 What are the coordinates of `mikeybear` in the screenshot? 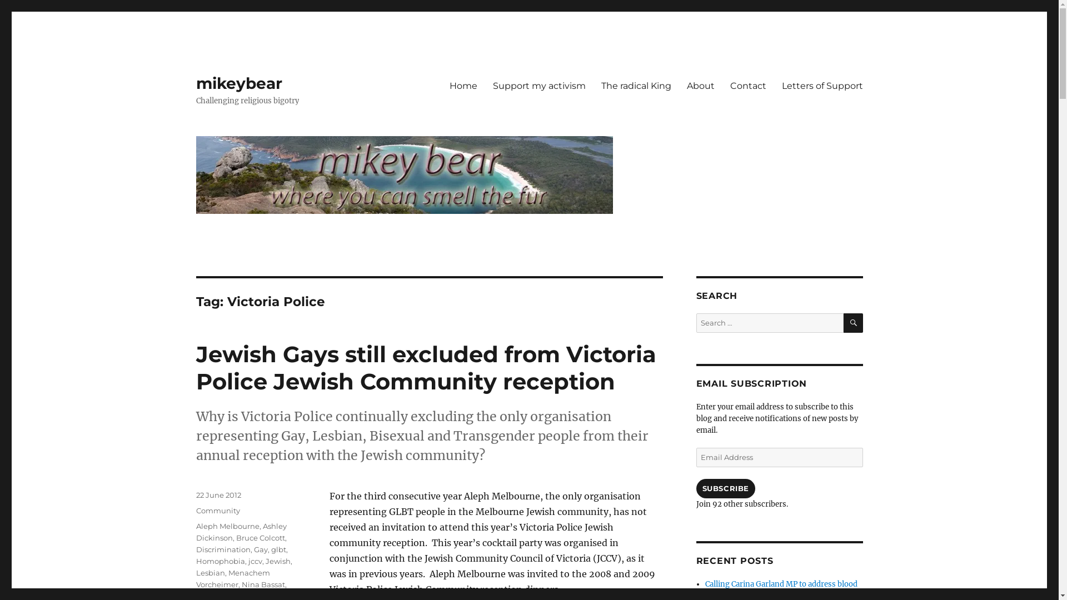 It's located at (238, 83).